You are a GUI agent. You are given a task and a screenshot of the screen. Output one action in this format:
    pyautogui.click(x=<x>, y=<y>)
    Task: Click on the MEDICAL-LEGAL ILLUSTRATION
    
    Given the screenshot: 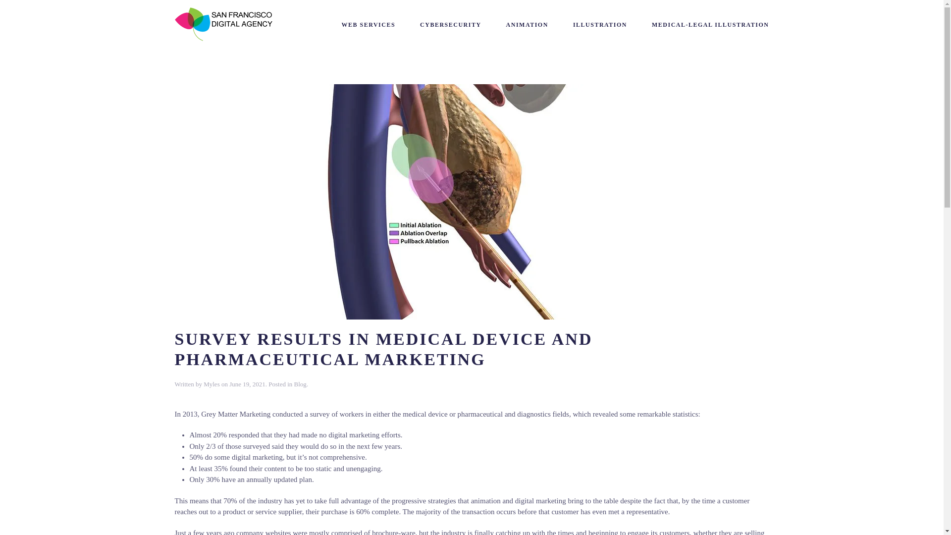 What is the action you would take?
    pyautogui.click(x=710, y=25)
    